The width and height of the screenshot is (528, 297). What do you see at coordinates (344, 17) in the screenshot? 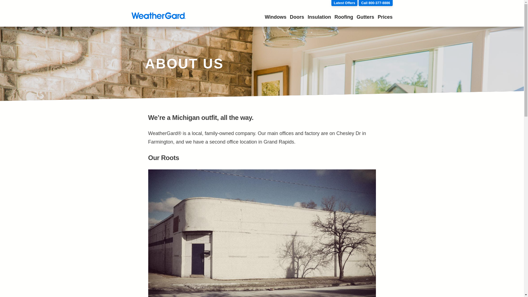
I see `Roofing` at bounding box center [344, 17].